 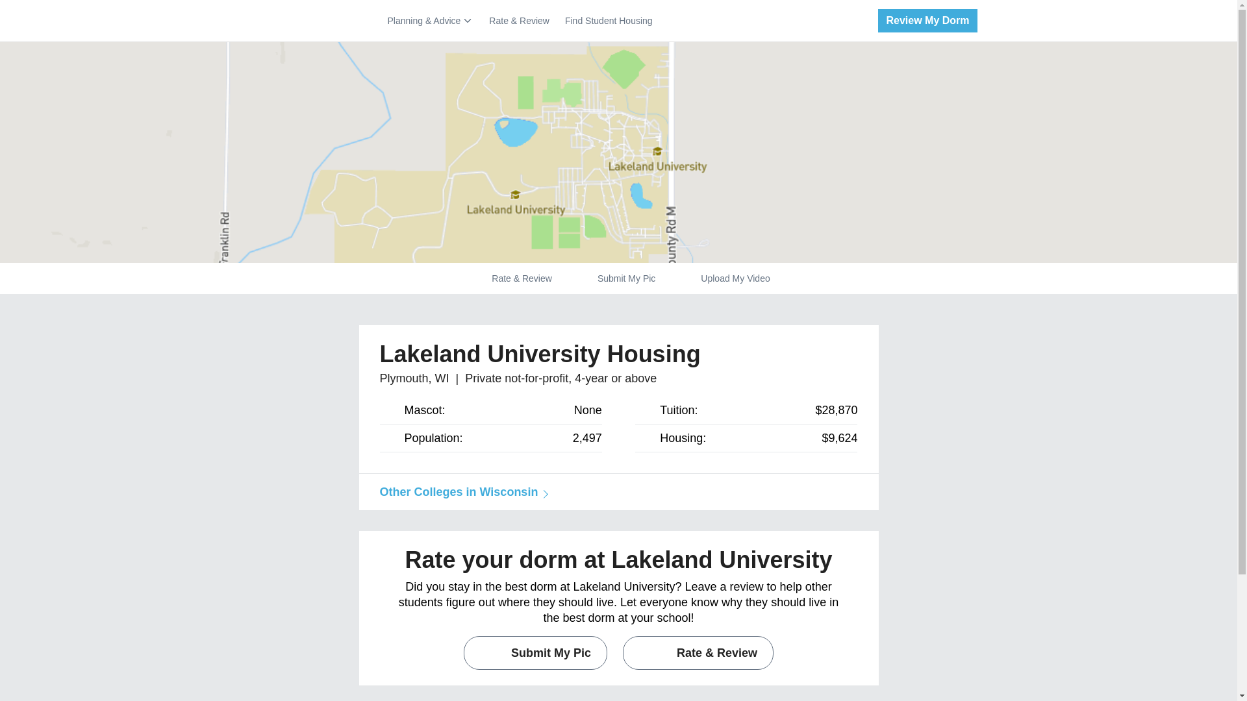 I want to click on Upload My Video, so click(x=735, y=278).